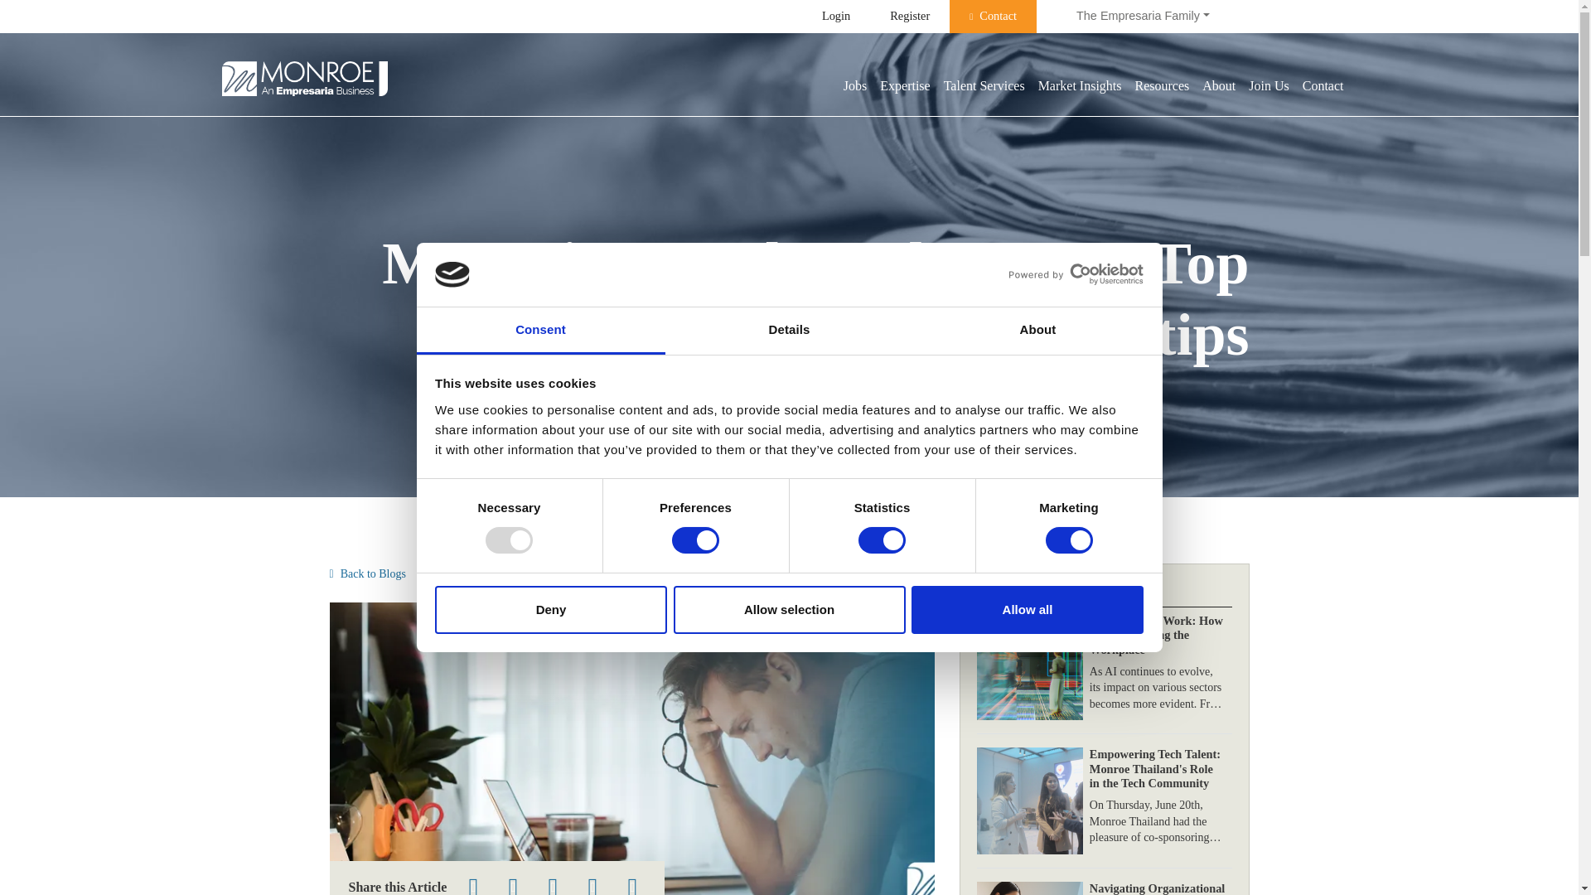  I want to click on About, so click(1037, 331).